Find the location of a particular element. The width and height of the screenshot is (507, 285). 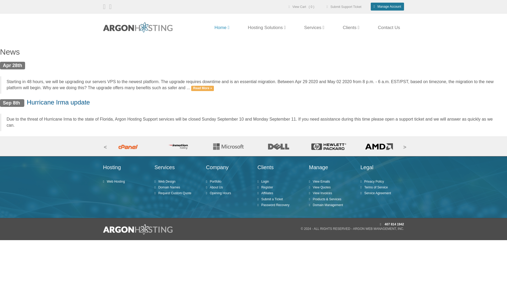

Contact Us is located at coordinates (387, 27).